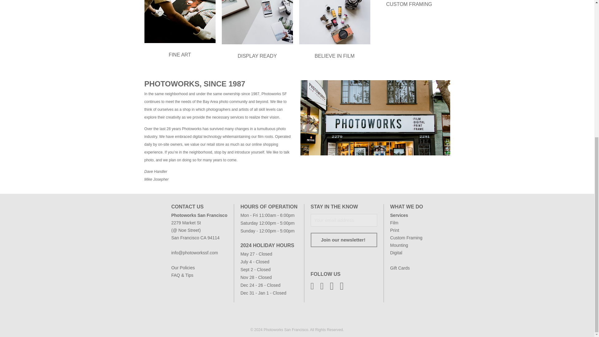  Describe the element at coordinates (334, 56) in the screenshot. I see `BELIEVE IN FILM` at that location.